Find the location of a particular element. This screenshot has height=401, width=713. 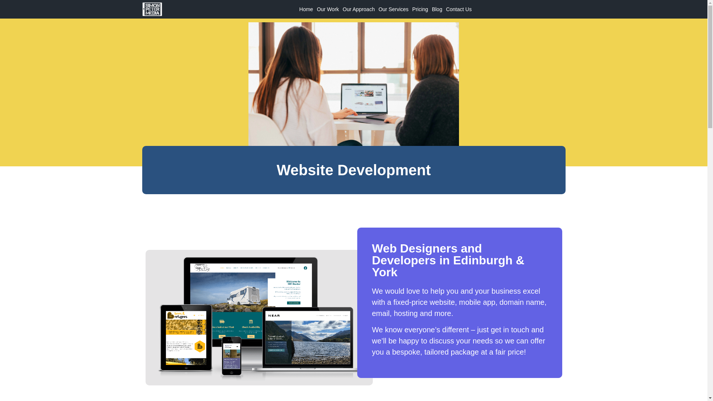

Our Services is located at coordinates (393, 9).